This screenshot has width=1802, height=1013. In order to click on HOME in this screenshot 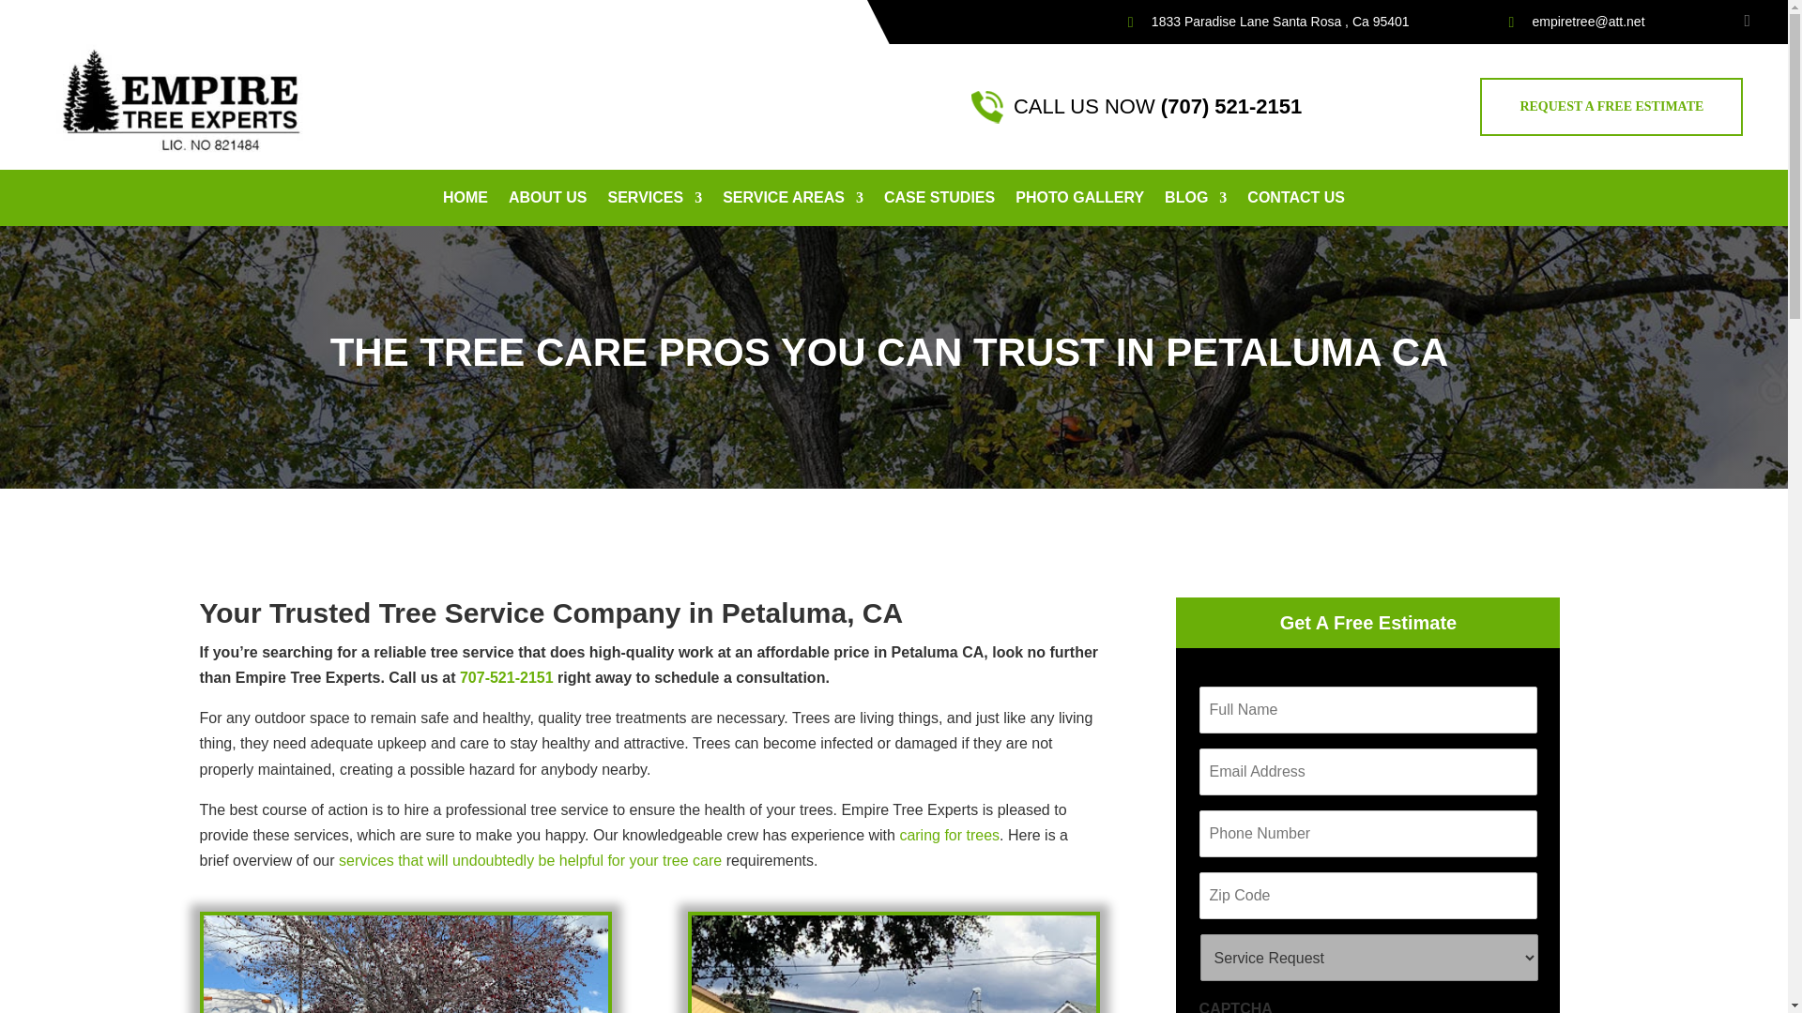, I will do `click(466, 201)`.